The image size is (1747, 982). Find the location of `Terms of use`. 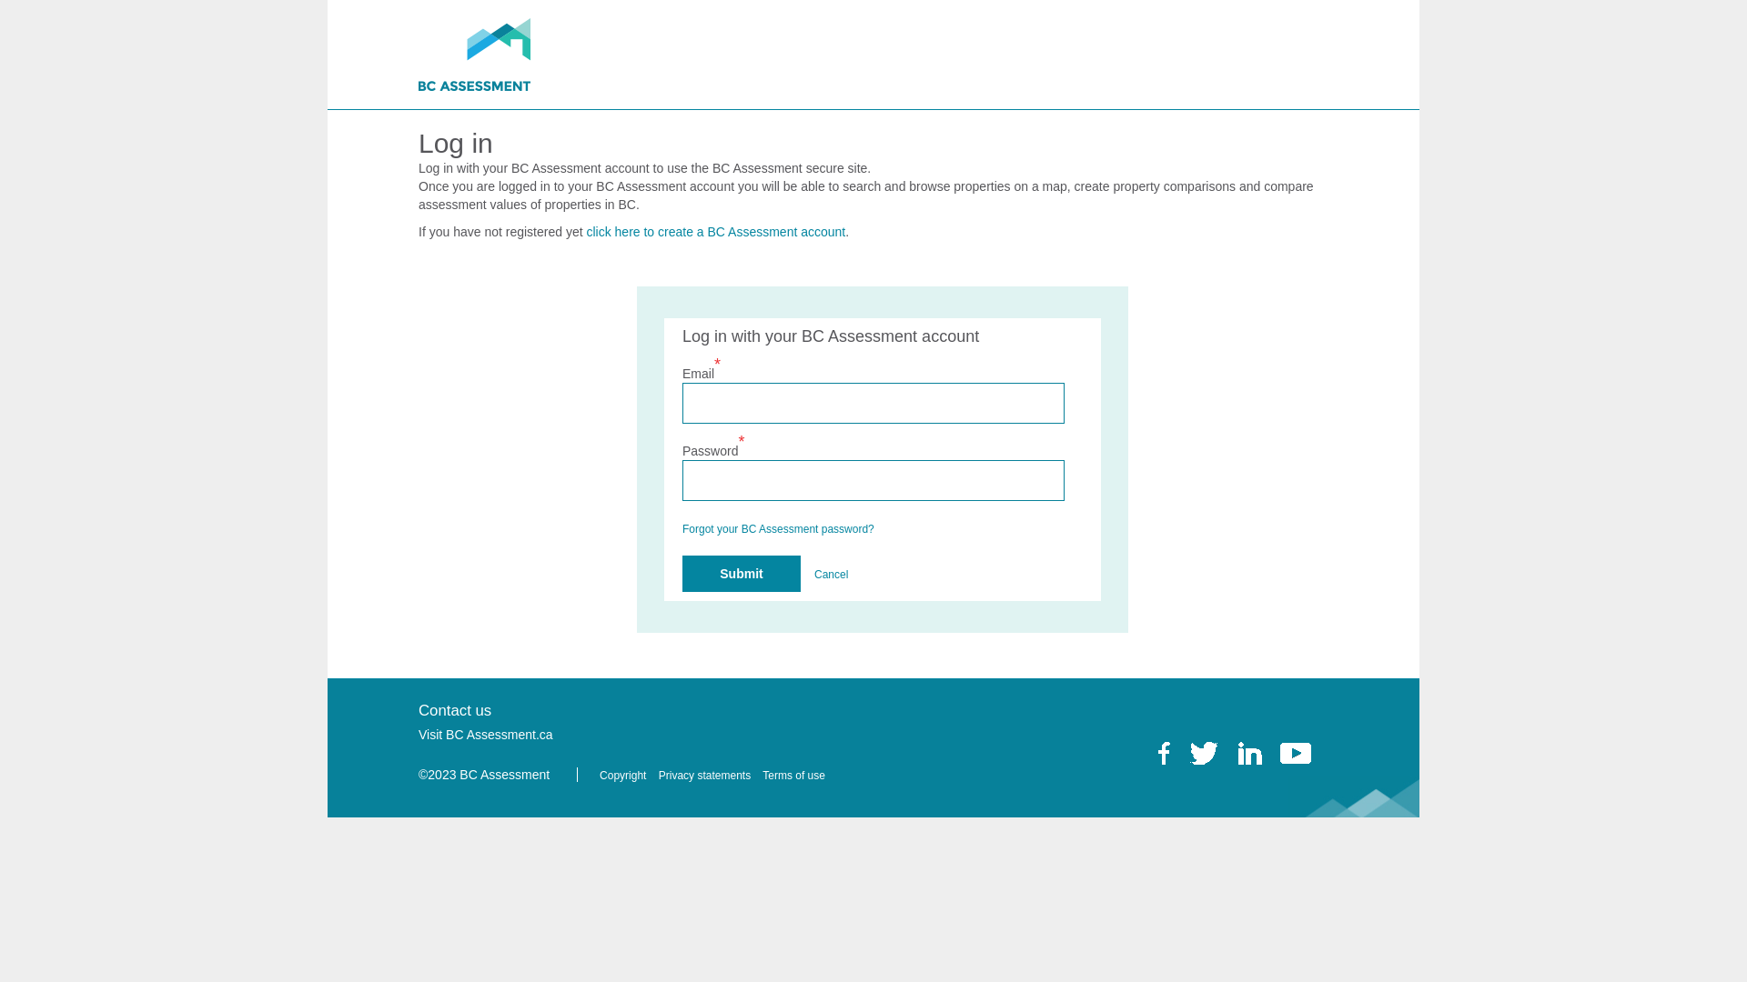

Terms of use is located at coordinates (799, 776).